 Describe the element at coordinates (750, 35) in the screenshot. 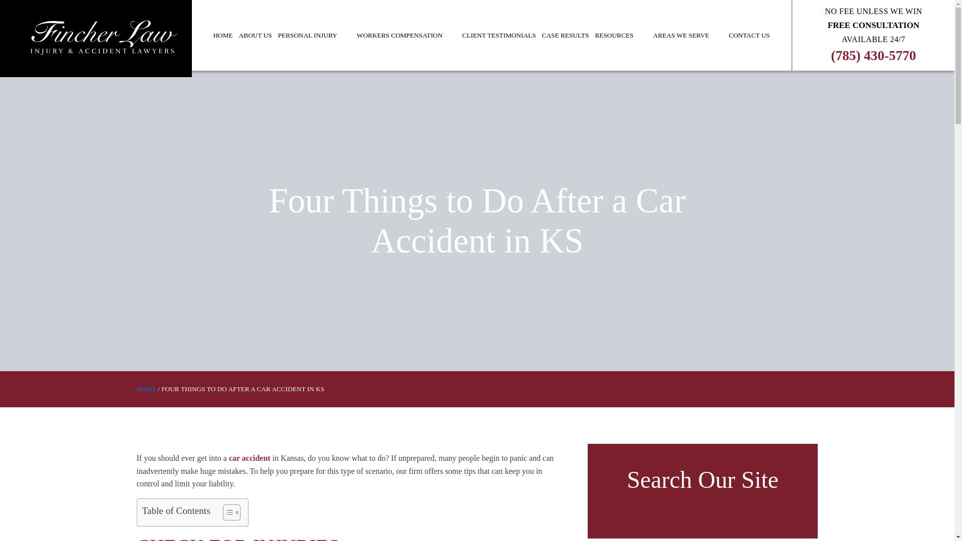

I see `CONTACT US` at that location.